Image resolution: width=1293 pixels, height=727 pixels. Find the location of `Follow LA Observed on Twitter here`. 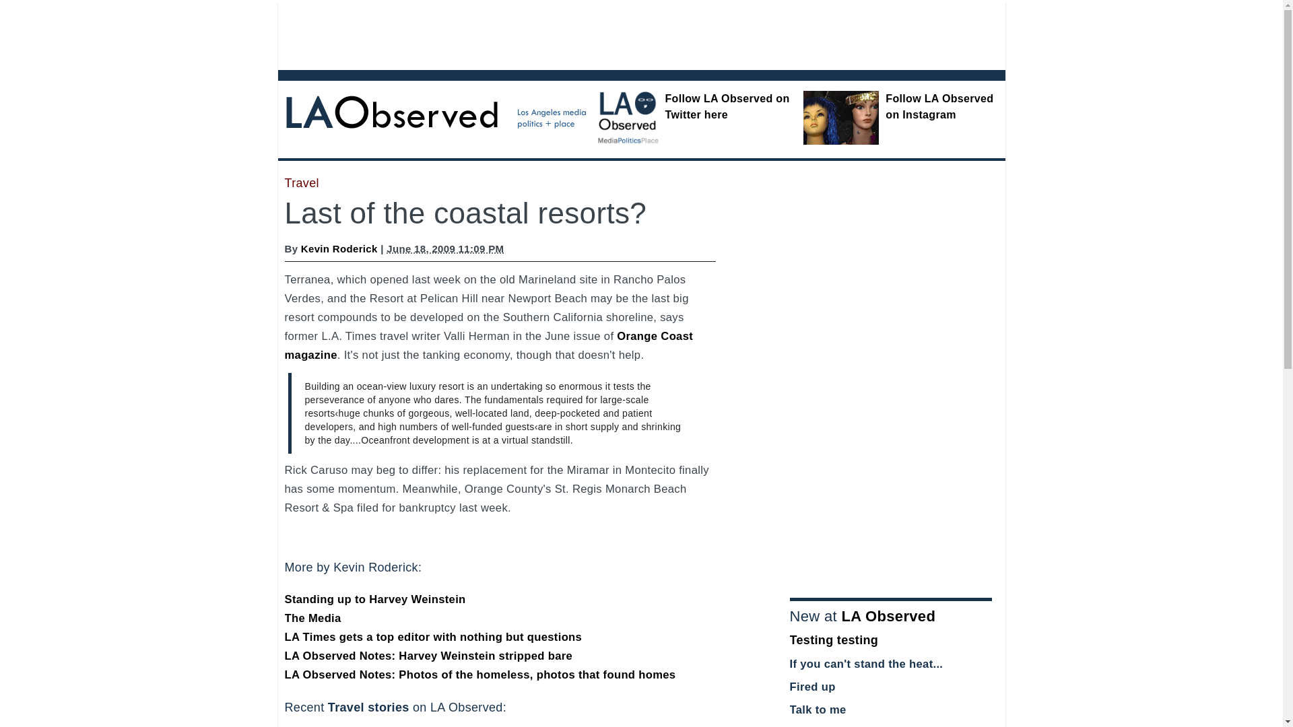

Follow LA Observed on Twitter here is located at coordinates (727, 106).